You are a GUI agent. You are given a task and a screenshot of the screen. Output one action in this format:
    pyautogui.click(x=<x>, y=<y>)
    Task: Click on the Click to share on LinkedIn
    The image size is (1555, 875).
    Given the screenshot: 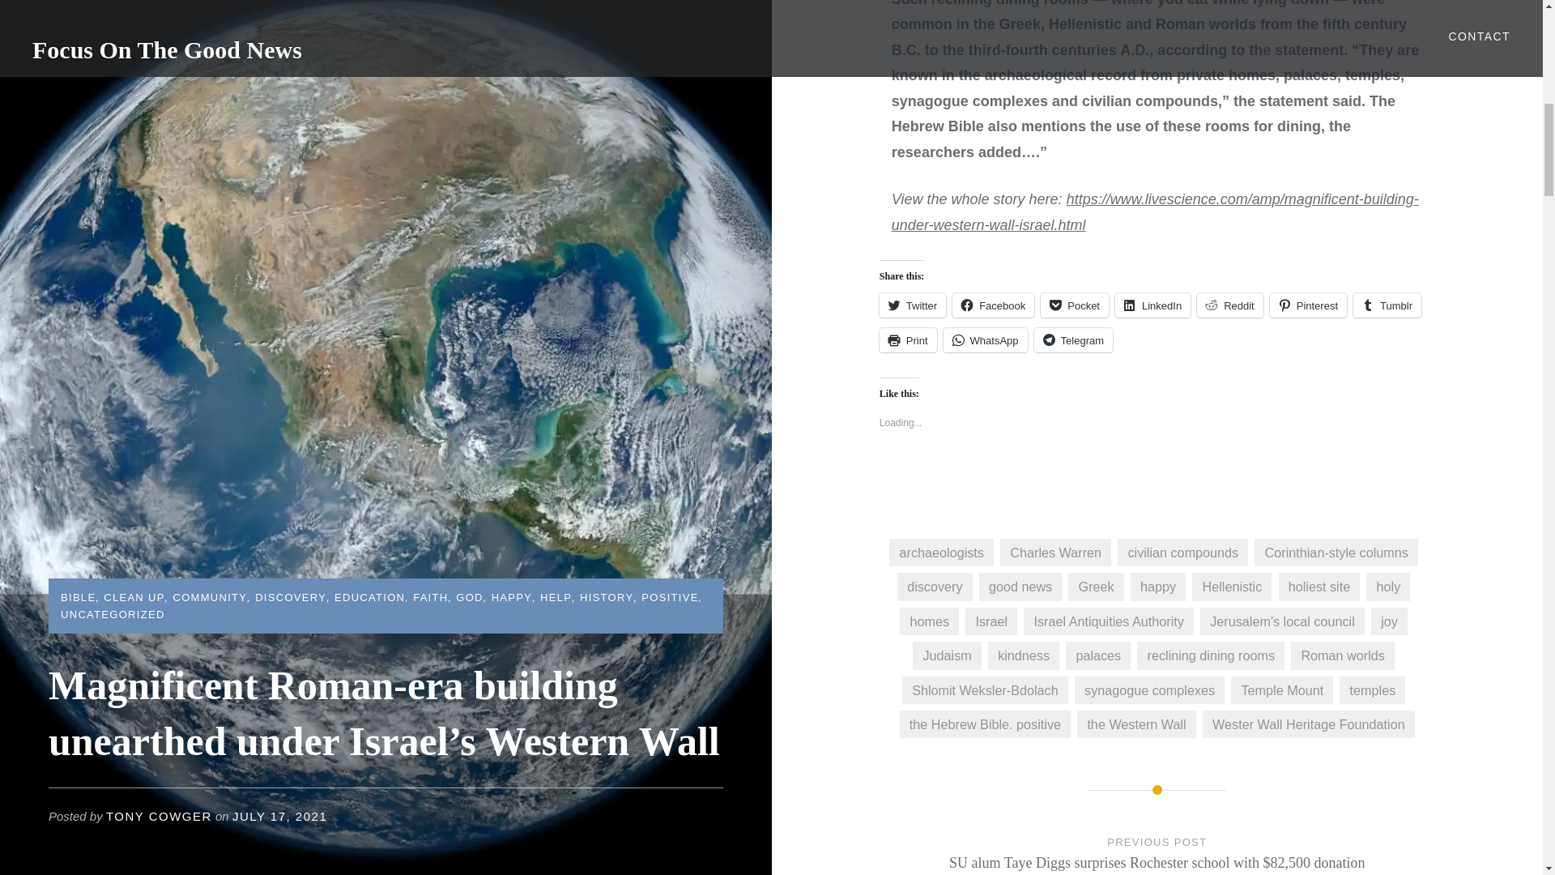 What is the action you would take?
    pyautogui.click(x=1152, y=305)
    